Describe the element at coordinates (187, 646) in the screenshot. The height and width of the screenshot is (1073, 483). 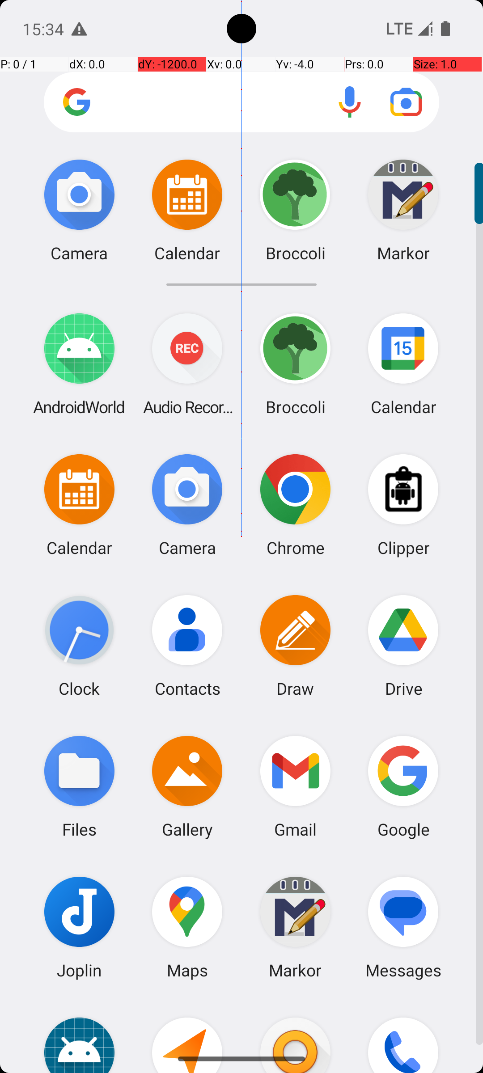
I see `Contacts` at that location.